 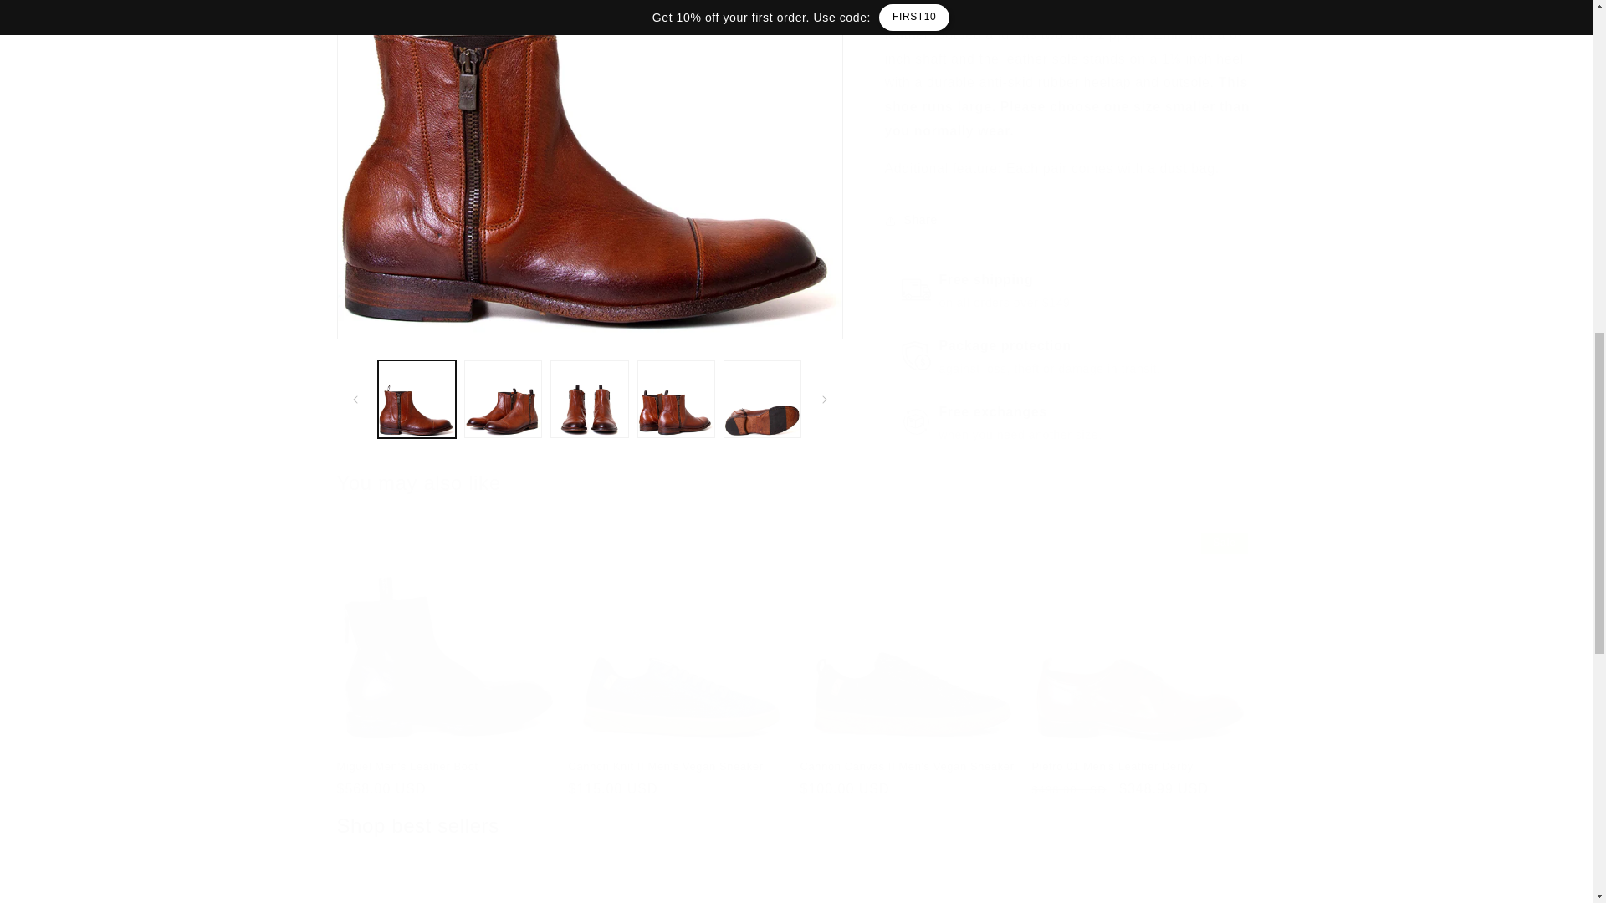 What do you see at coordinates (1027, 891) in the screenshot?
I see `Pantanetti` at bounding box center [1027, 891].